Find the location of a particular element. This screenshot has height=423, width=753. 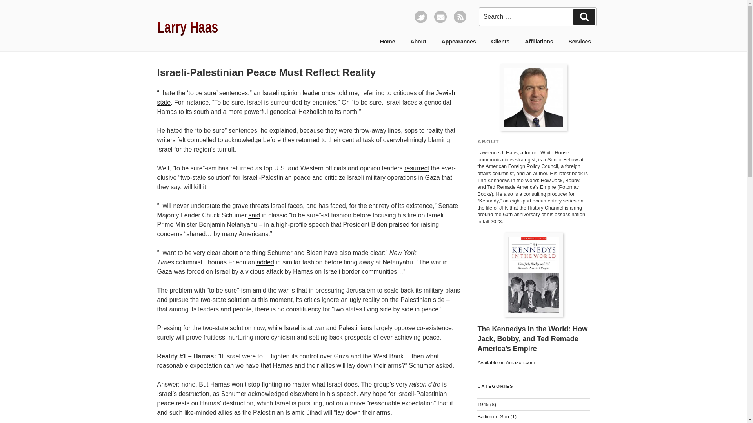

Appearances is located at coordinates (458, 42).